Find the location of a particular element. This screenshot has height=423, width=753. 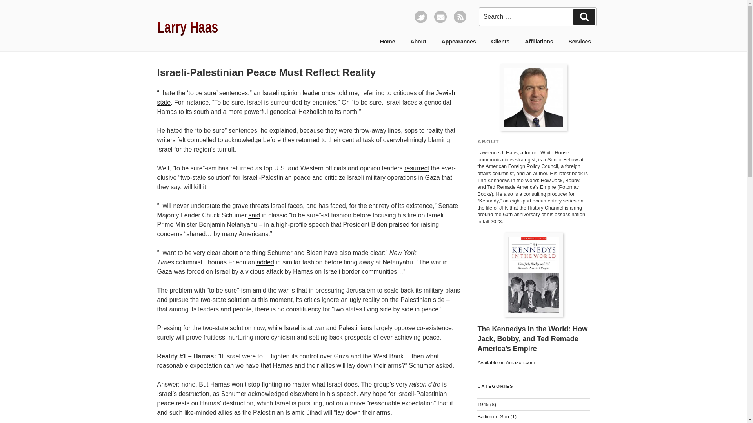

Appearances is located at coordinates (458, 42).